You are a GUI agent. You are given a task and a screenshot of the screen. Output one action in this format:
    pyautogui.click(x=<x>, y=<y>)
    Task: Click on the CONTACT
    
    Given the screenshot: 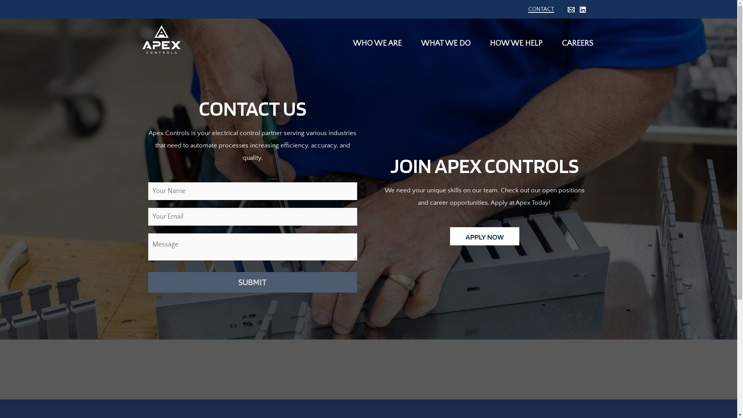 What is the action you would take?
    pyautogui.click(x=541, y=12)
    